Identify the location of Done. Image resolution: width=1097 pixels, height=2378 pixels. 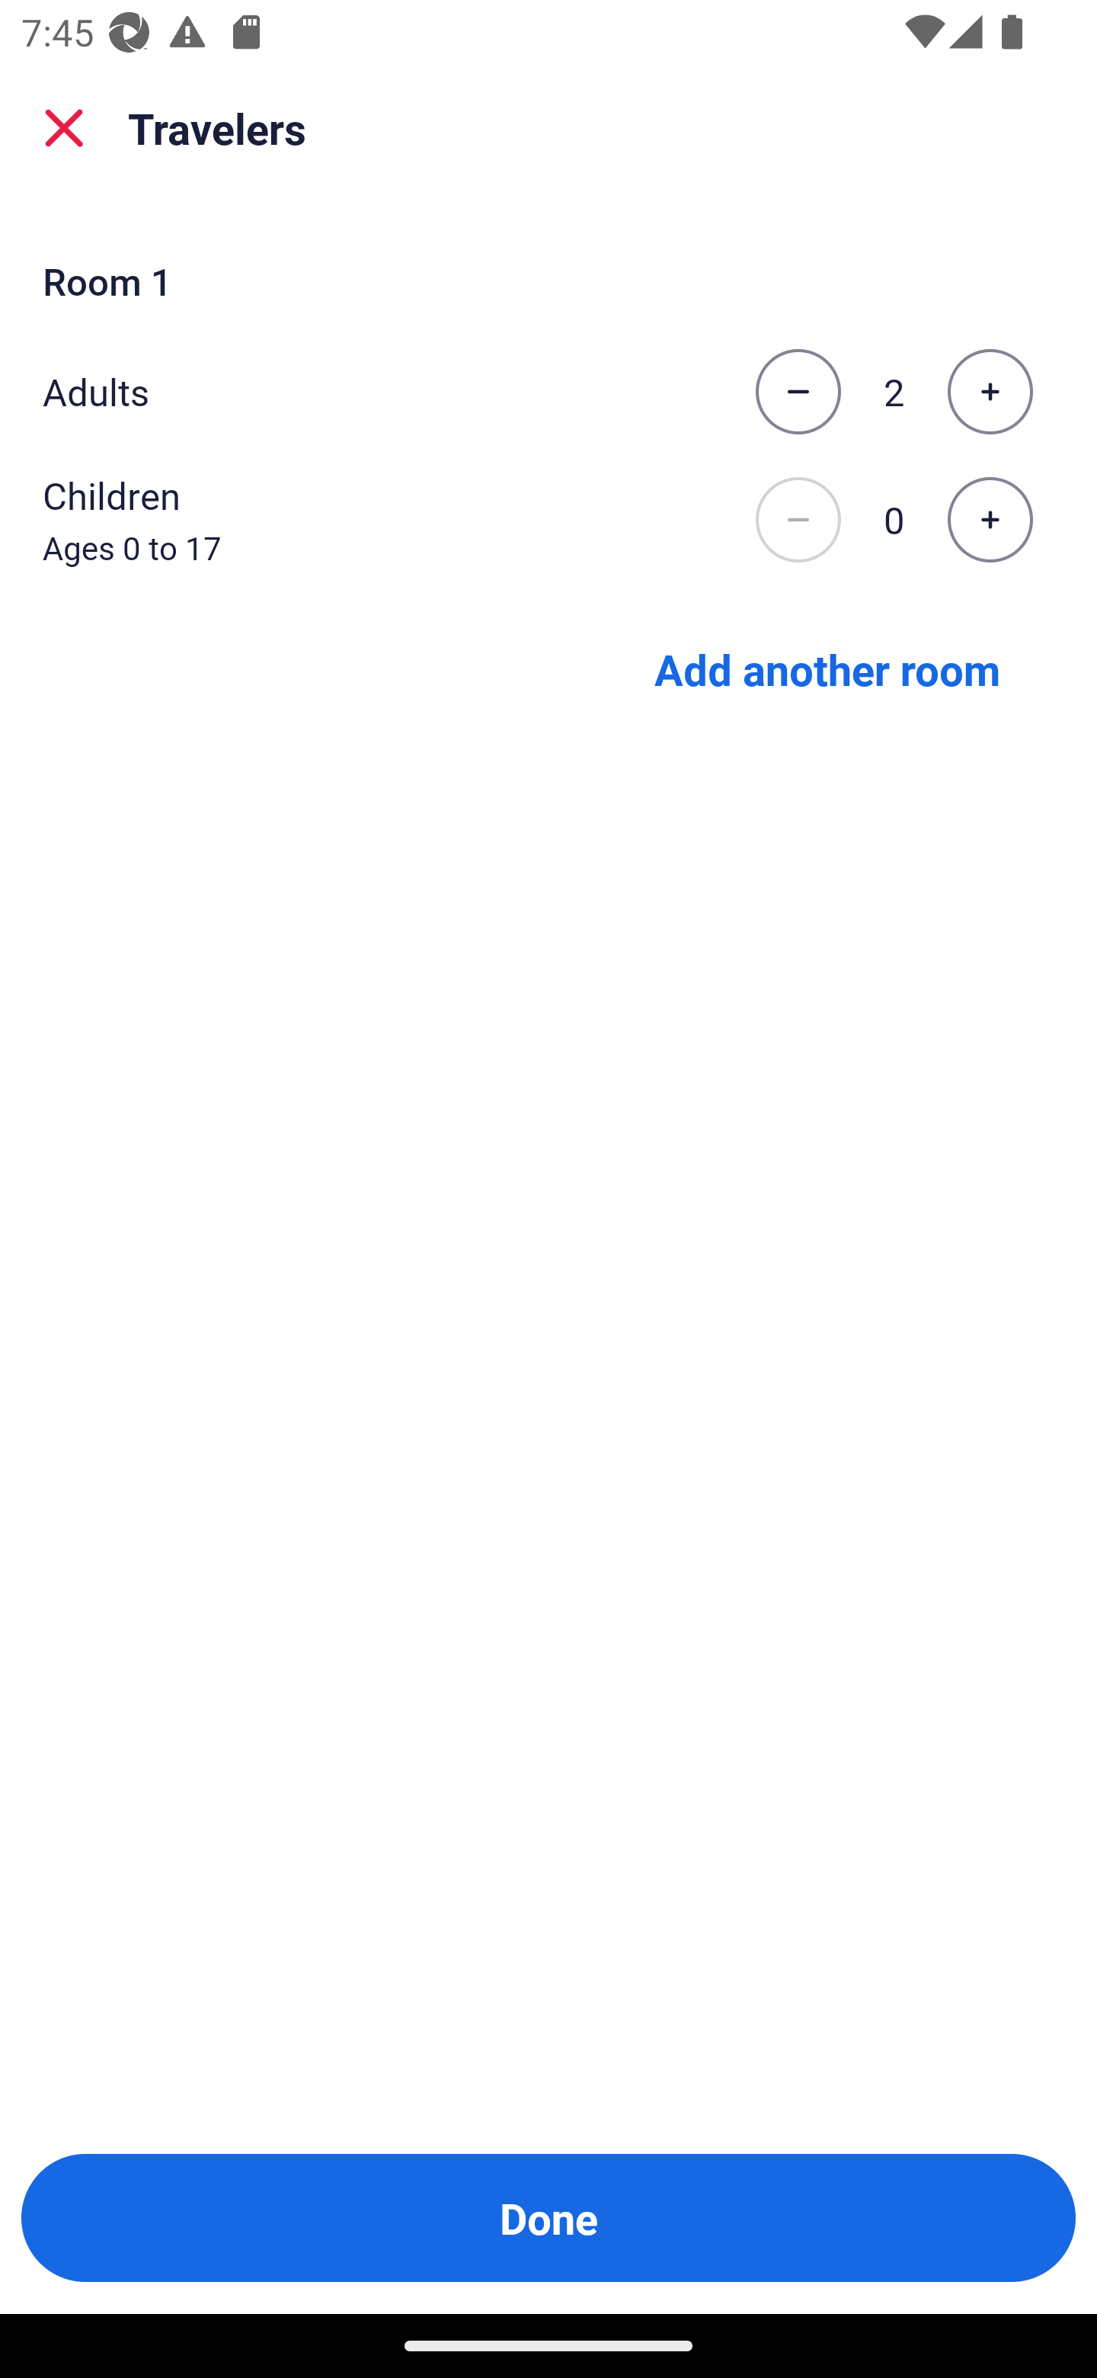
(548, 2218).